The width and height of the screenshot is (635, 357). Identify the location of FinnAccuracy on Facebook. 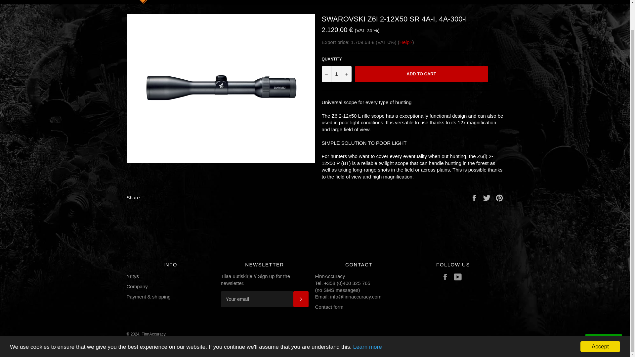
(446, 277).